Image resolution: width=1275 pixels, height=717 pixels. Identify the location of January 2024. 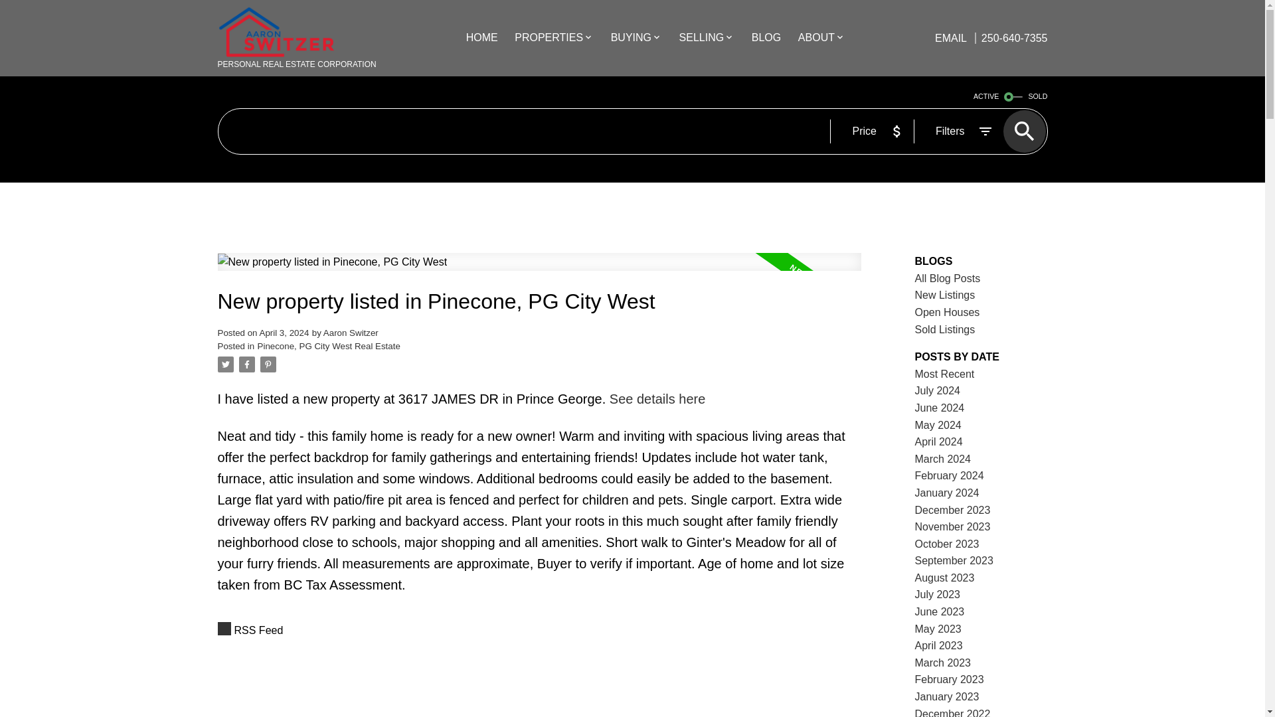
(947, 493).